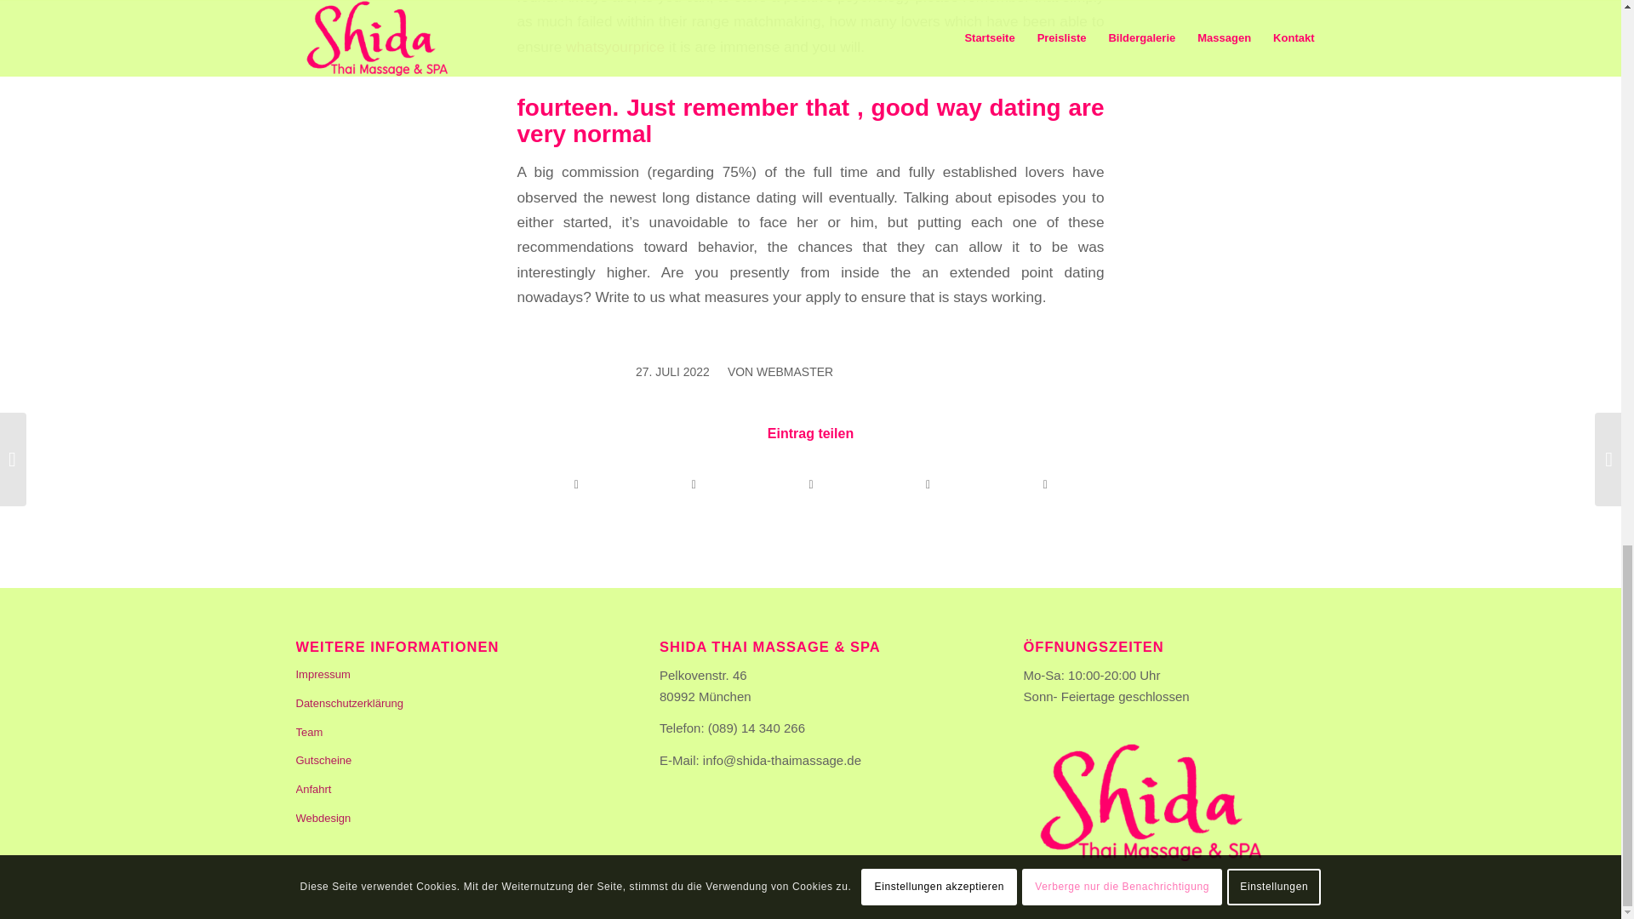 Image resolution: width=1634 pixels, height=919 pixels. Describe the element at coordinates (446, 761) in the screenshot. I see `Gutscheine` at that location.